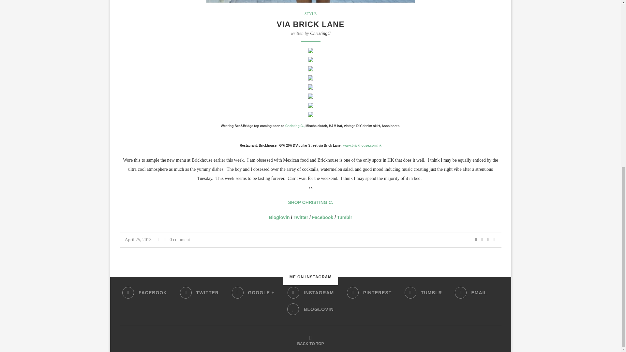 This screenshot has height=352, width=626. What do you see at coordinates (310, 13) in the screenshot?
I see `STYLE` at bounding box center [310, 13].